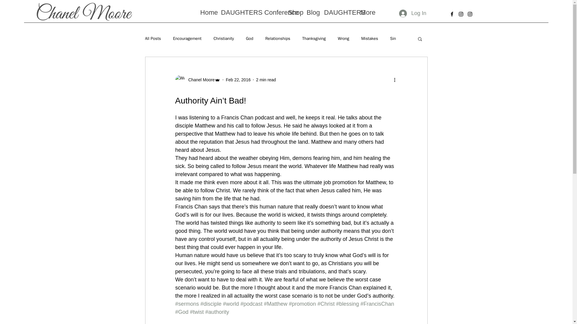 This screenshot has width=577, height=324. Describe the element at coordinates (266, 80) in the screenshot. I see `2 min read` at that location.